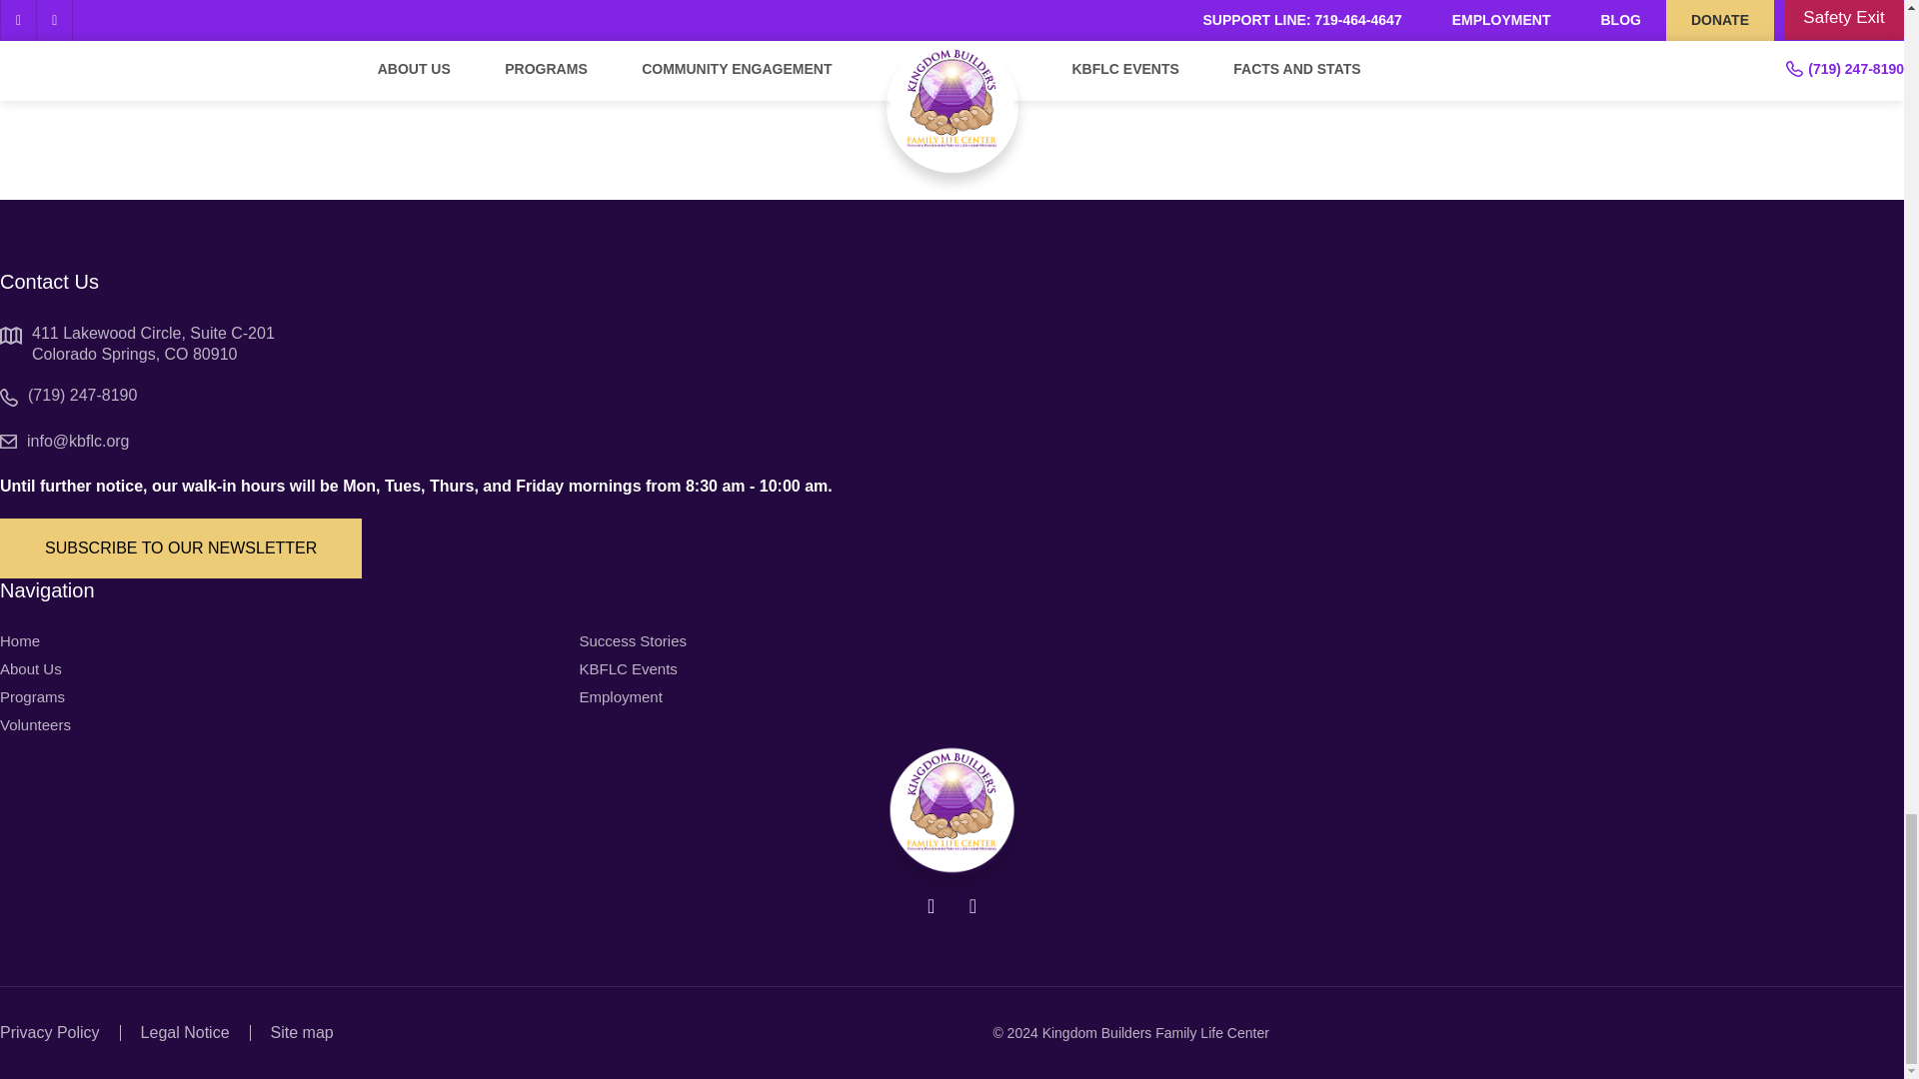  Describe the element at coordinates (50, 1032) in the screenshot. I see `Privacy Policy` at that location.